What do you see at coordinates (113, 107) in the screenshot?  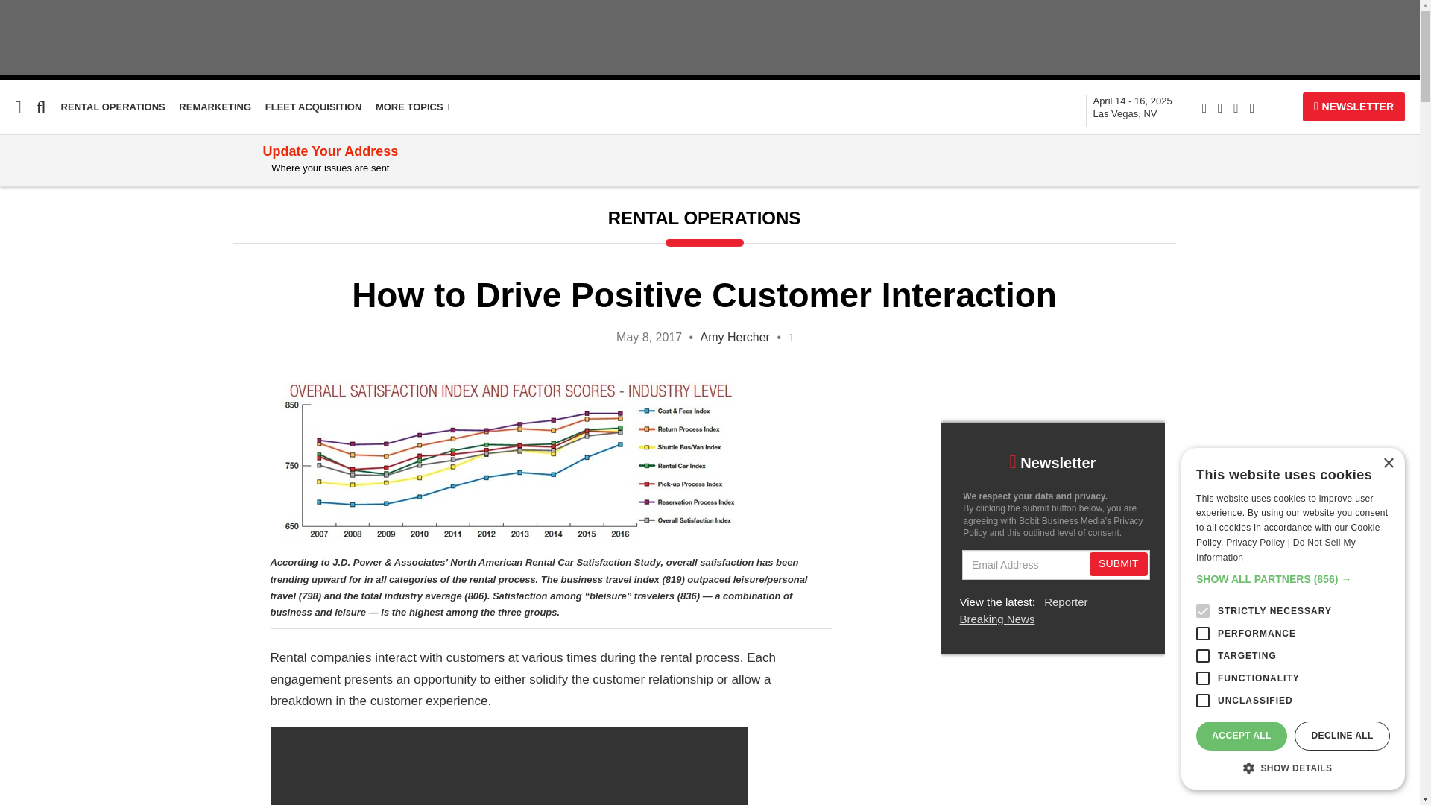 I see `RENTAL OPERATIONS` at bounding box center [113, 107].